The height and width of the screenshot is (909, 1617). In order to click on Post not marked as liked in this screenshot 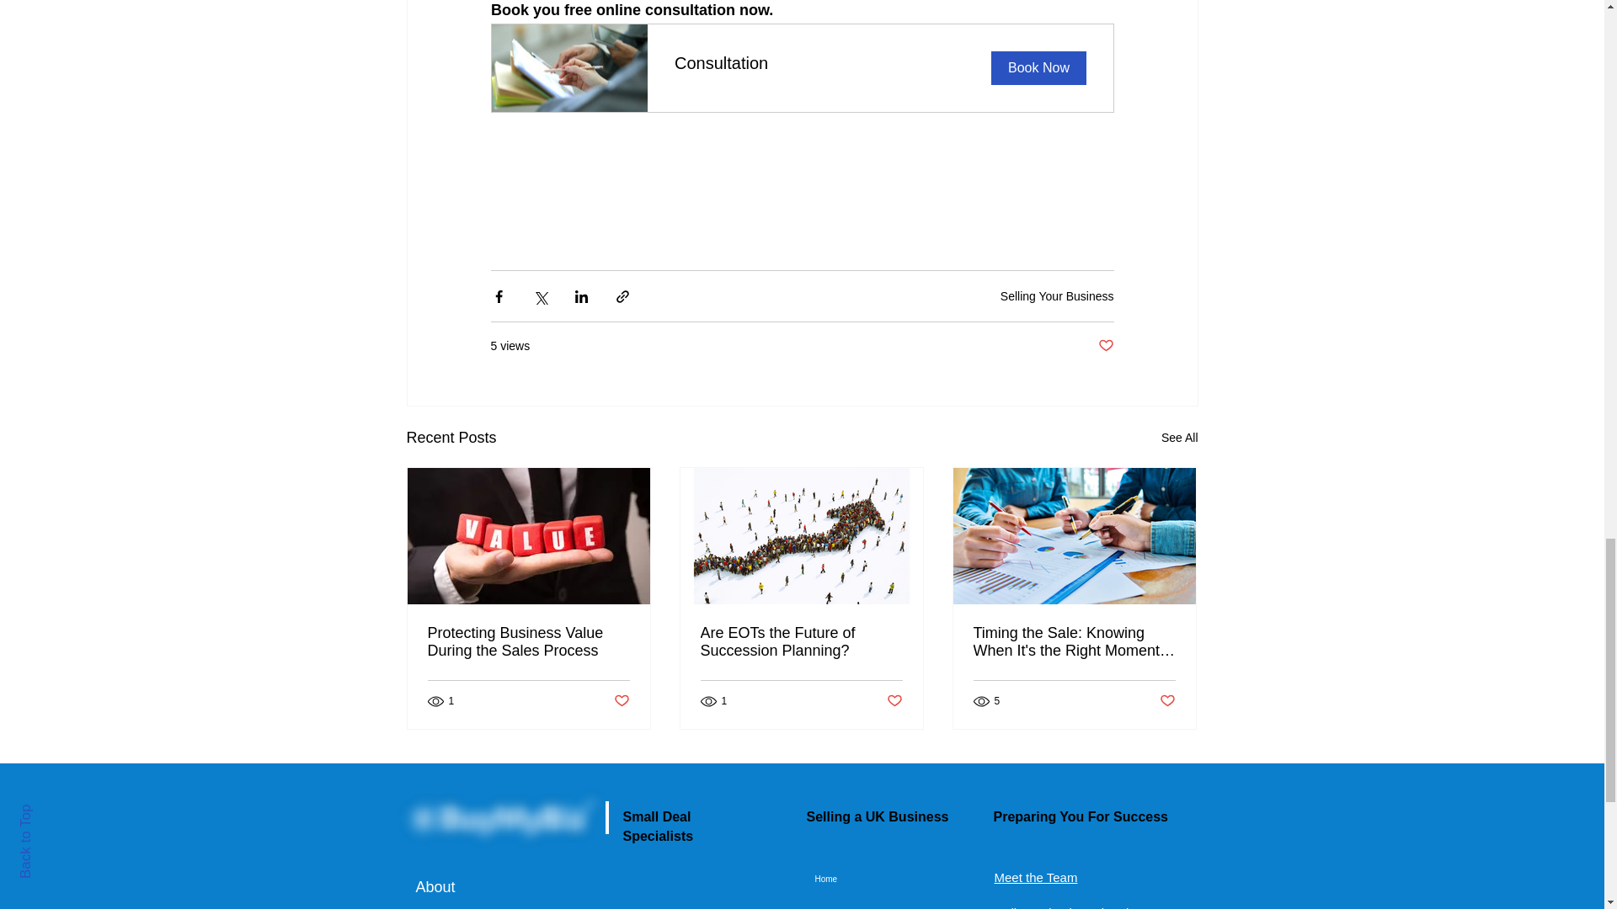, I will do `click(620, 700)`.